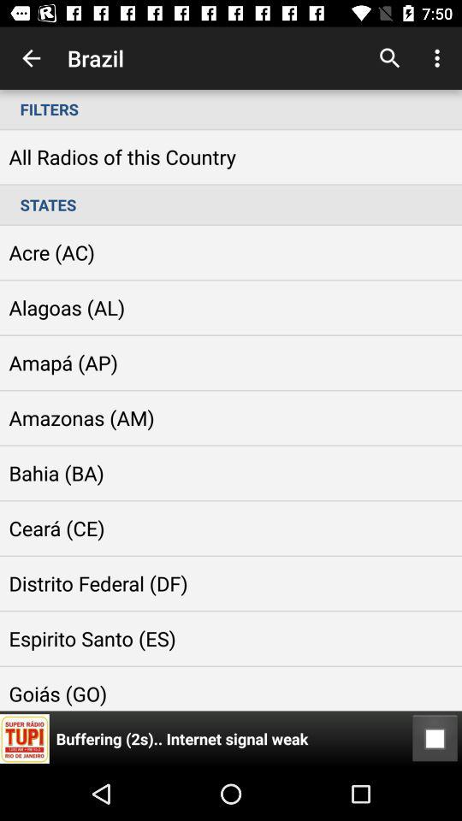  What do you see at coordinates (390, 58) in the screenshot?
I see `click the icon above the filters icon` at bounding box center [390, 58].